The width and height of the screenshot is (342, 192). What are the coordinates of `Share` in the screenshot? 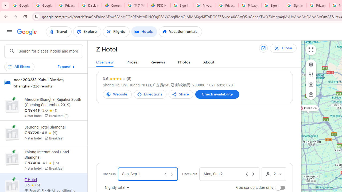 It's located at (181, 94).